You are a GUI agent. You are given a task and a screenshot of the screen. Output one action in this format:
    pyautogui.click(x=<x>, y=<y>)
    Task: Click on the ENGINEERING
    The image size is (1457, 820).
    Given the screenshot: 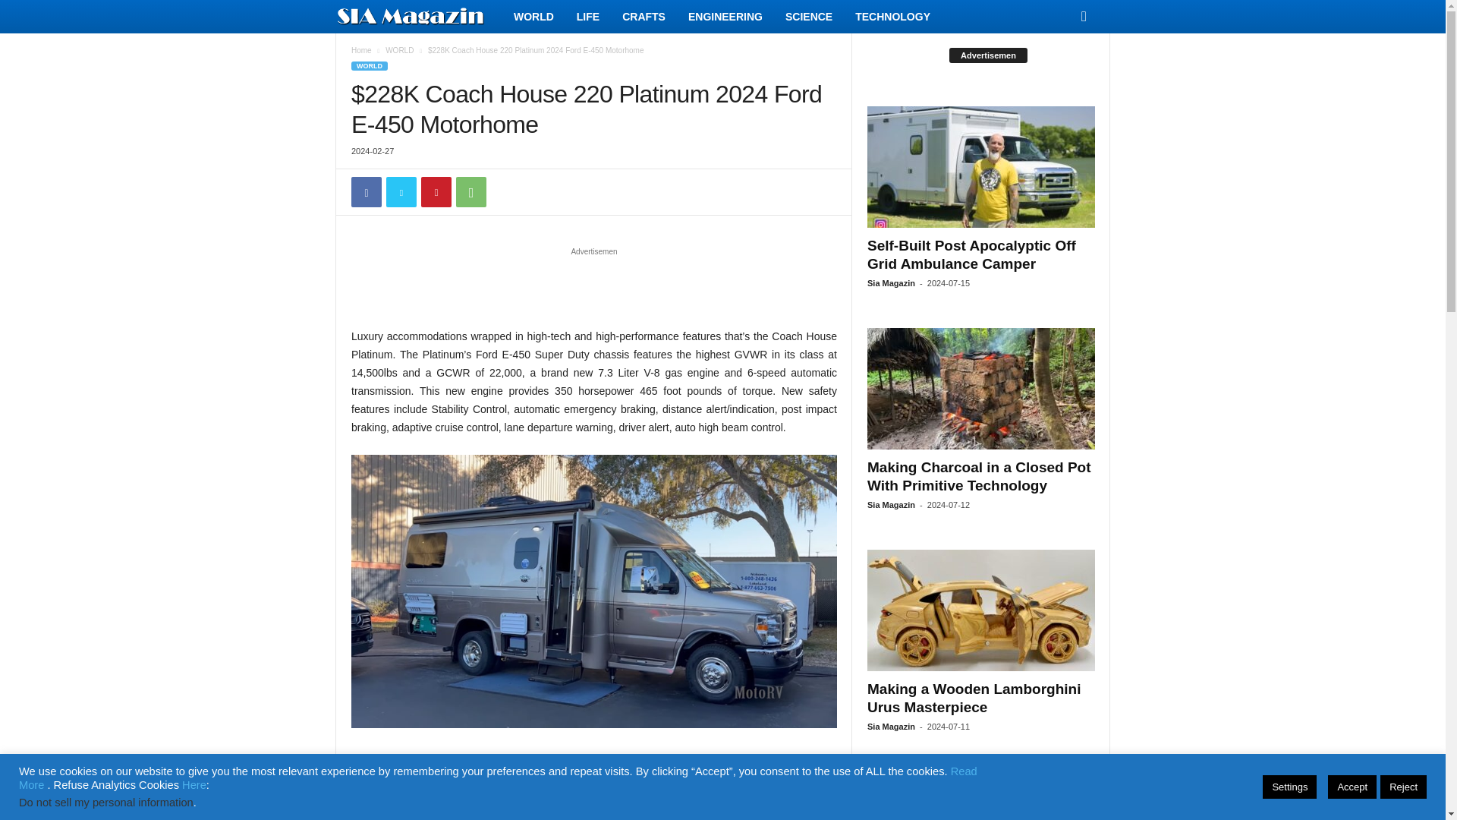 What is the action you would take?
    pyautogui.click(x=725, y=17)
    